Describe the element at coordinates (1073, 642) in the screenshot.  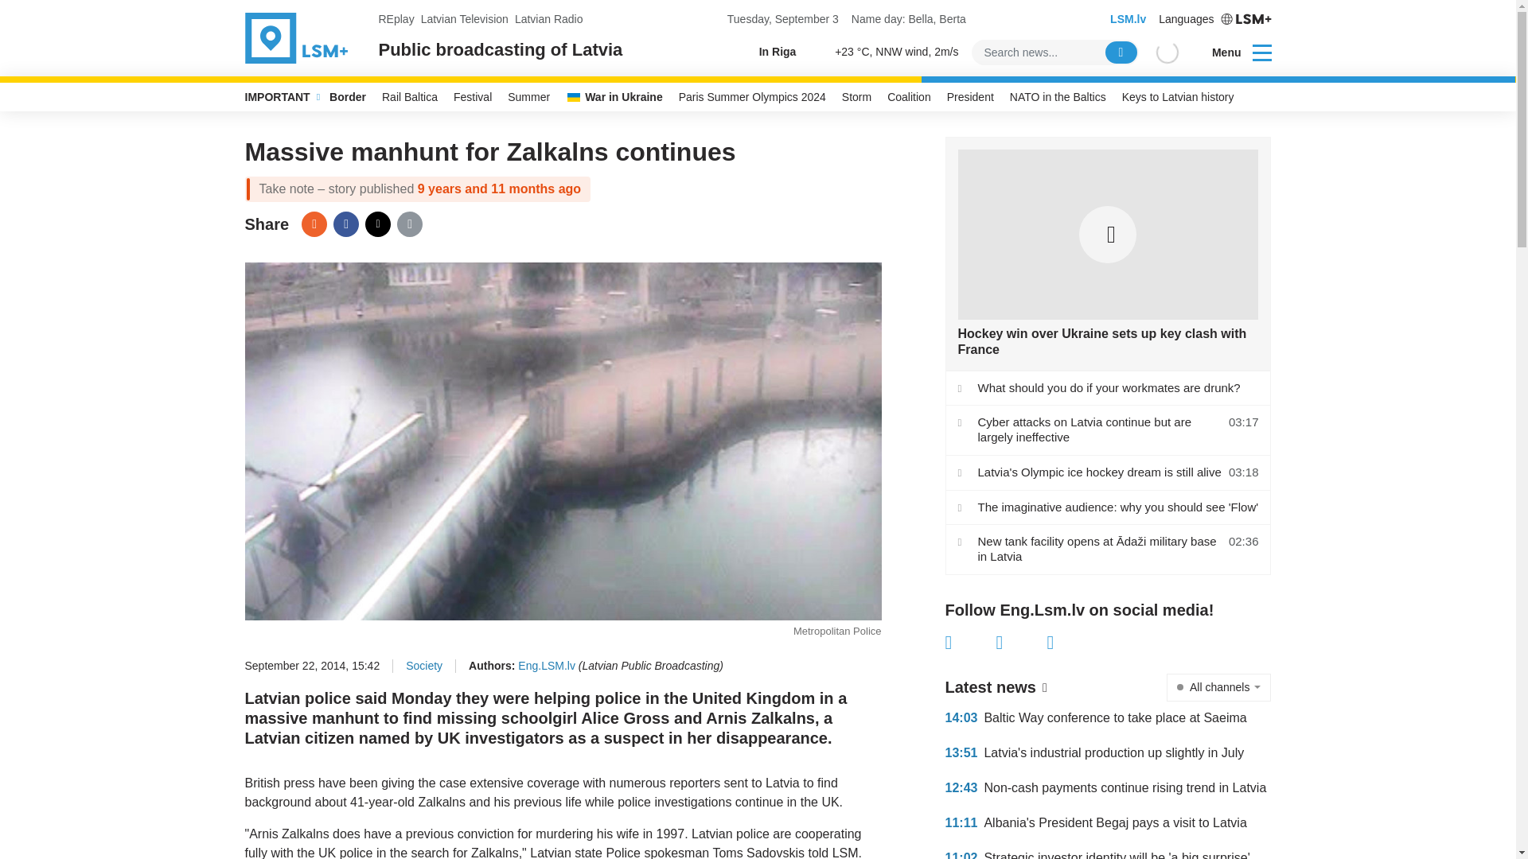
I see `Linkedin` at that location.